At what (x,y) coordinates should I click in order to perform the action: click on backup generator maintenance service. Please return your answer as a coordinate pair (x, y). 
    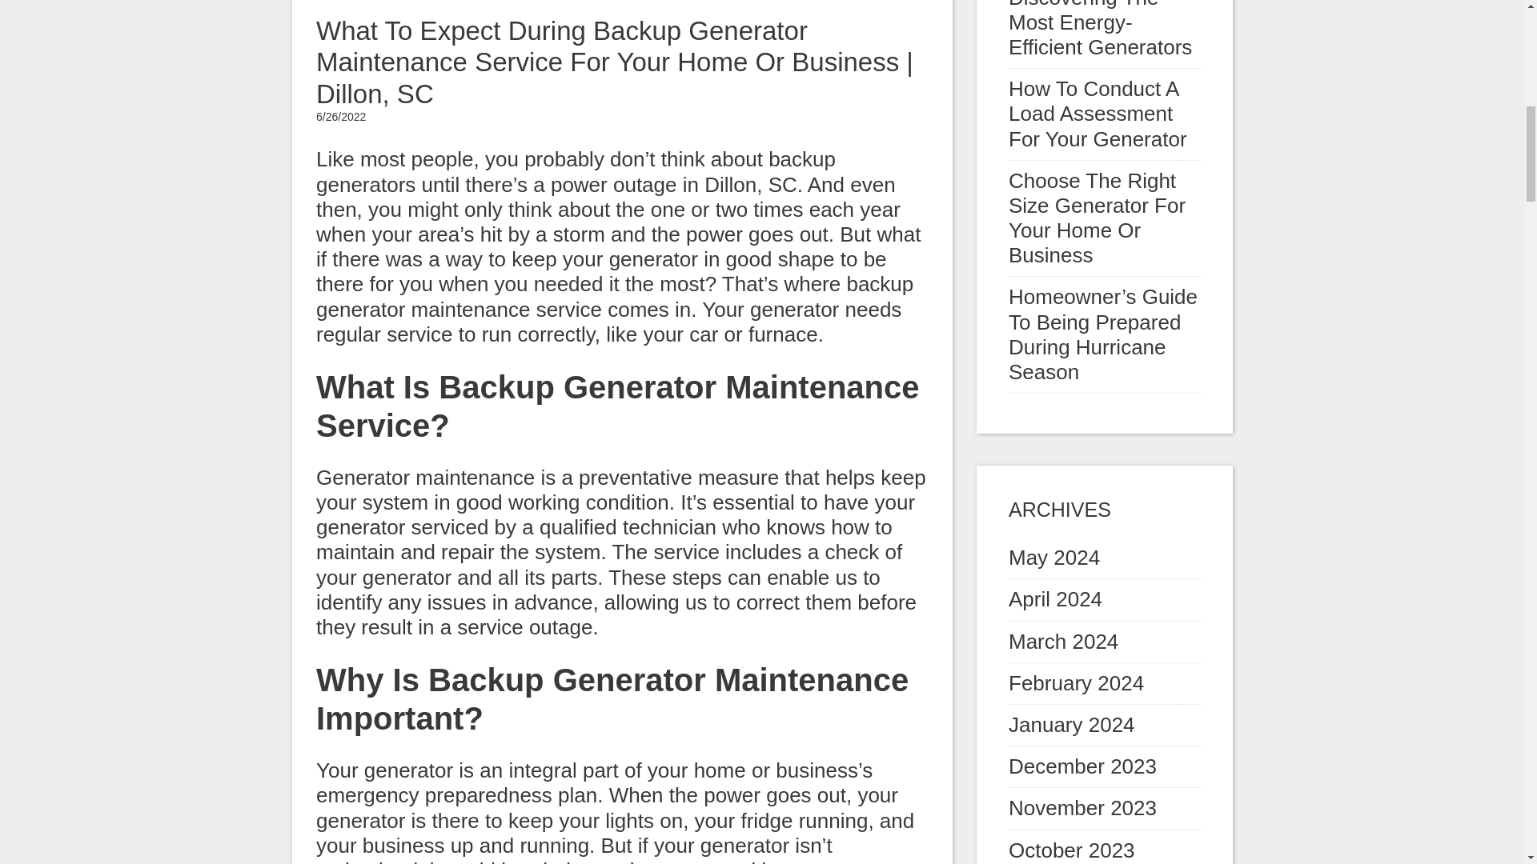
    Looking at the image, I should click on (615, 296).